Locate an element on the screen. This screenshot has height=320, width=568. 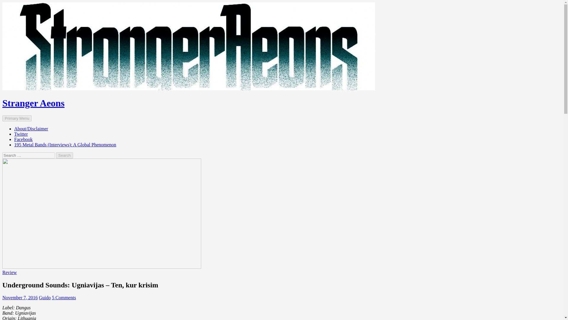
5 Comments is located at coordinates (64, 297).